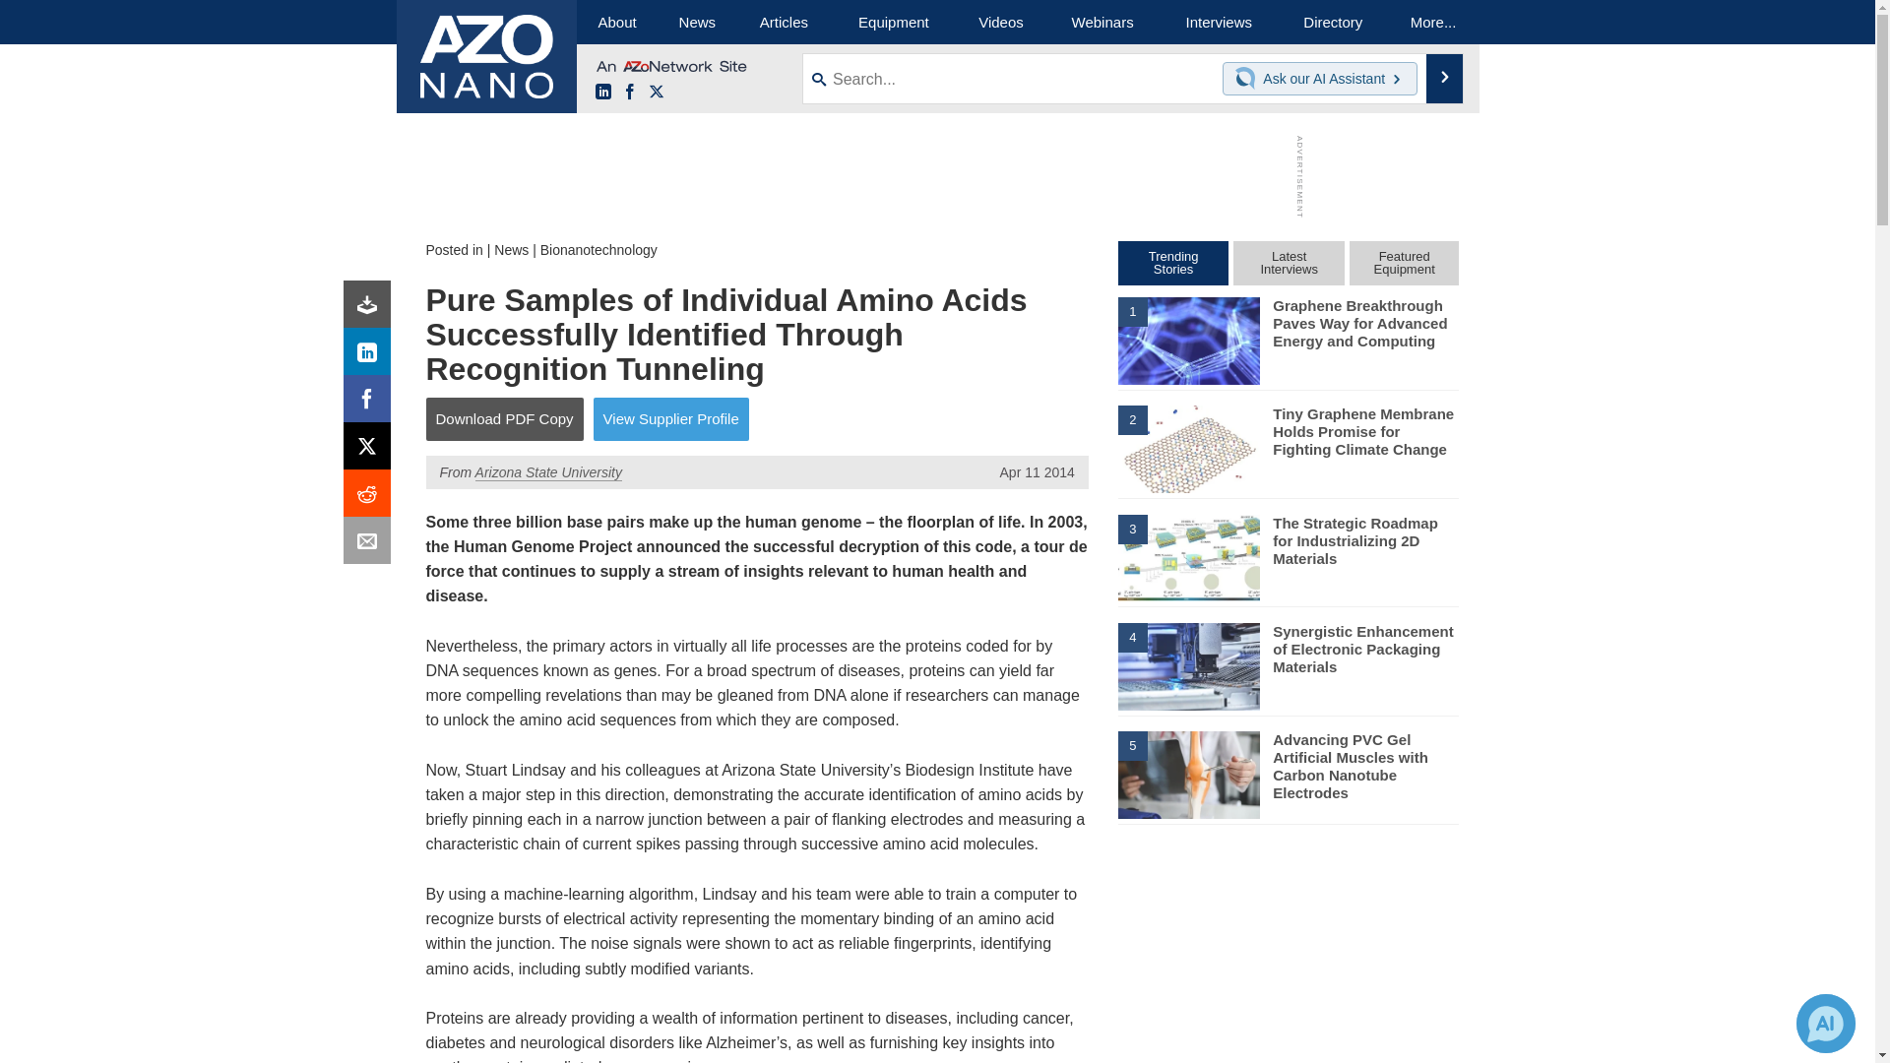 Image resolution: width=1890 pixels, height=1063 pixels. I want to click on Chat with our AI Assistant, so click(1248, 79).